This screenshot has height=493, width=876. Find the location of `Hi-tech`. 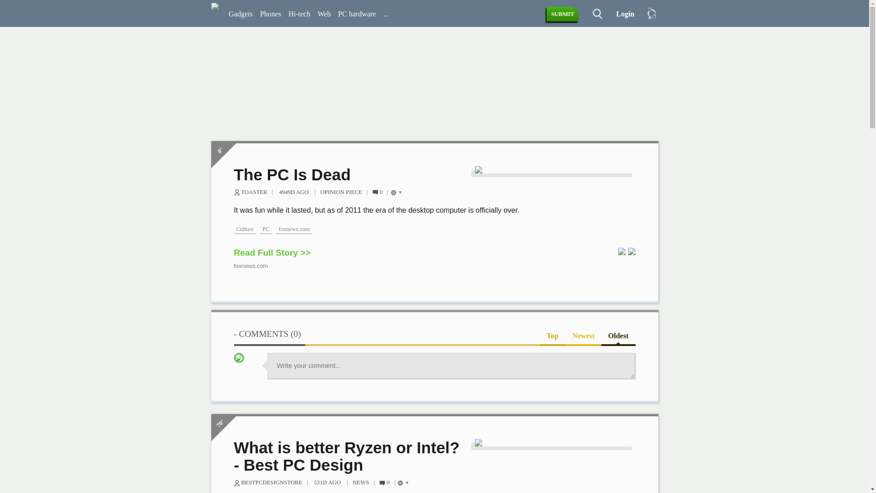

Hi-tech is located at coordinates (345, 15).